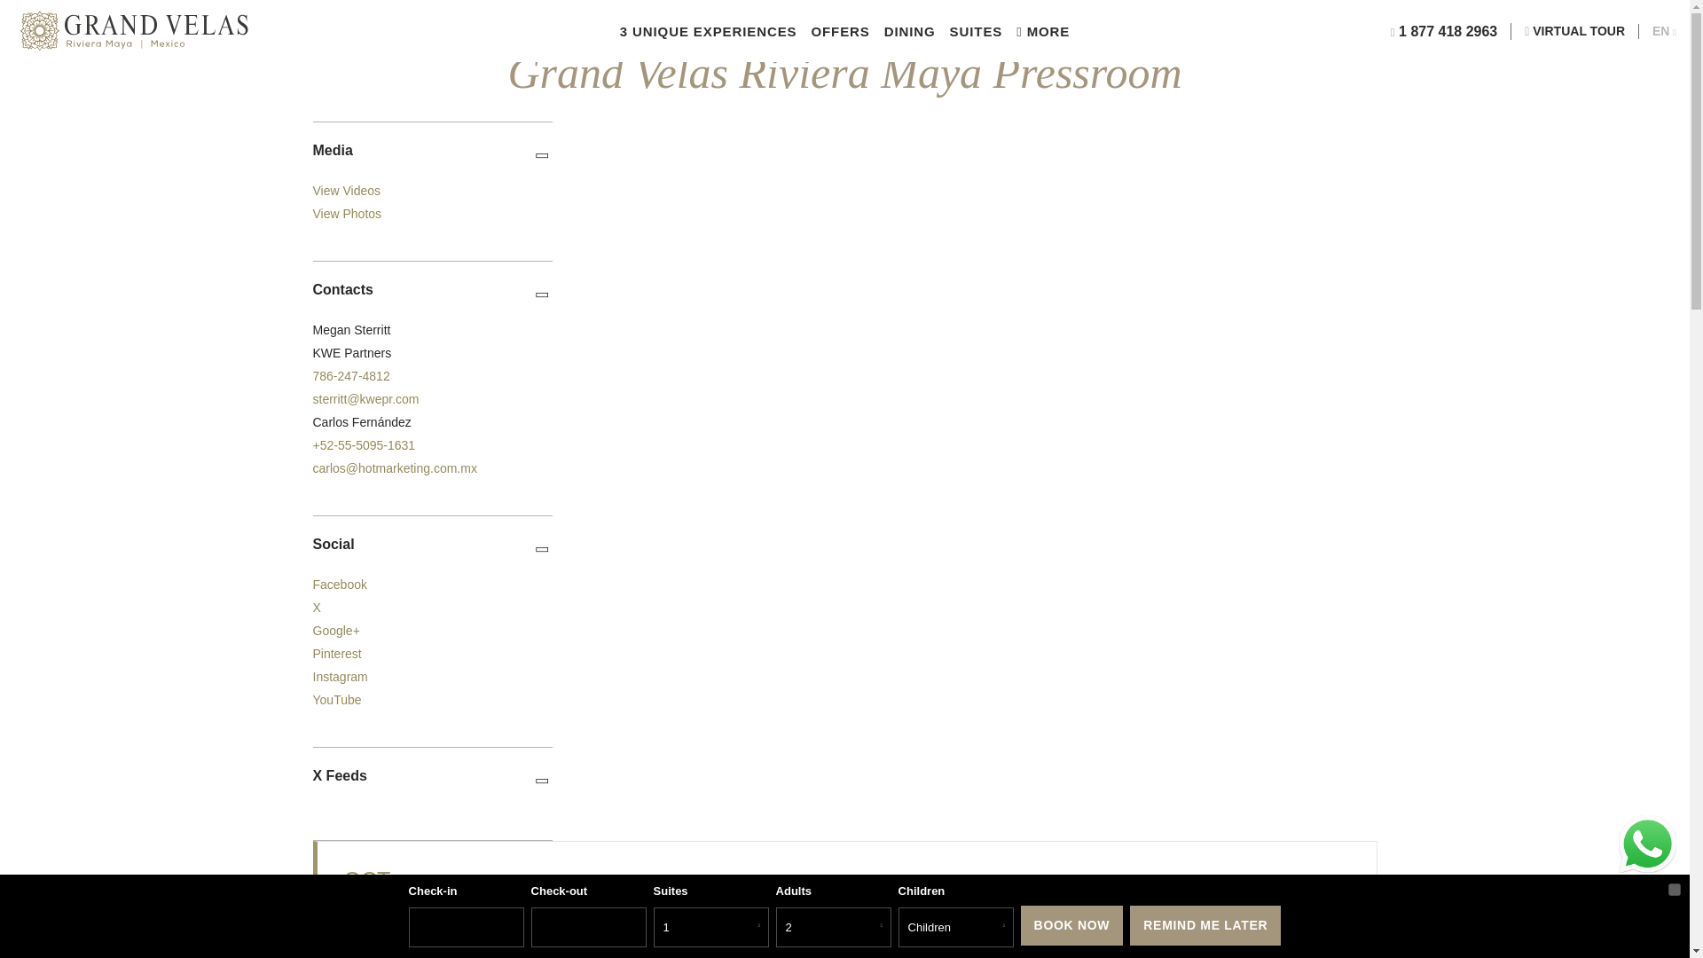 The width and height of the screenshot is (1703, 958). I want to click on 3 UNIQUE EXPERIENCES, so click(708, 30).